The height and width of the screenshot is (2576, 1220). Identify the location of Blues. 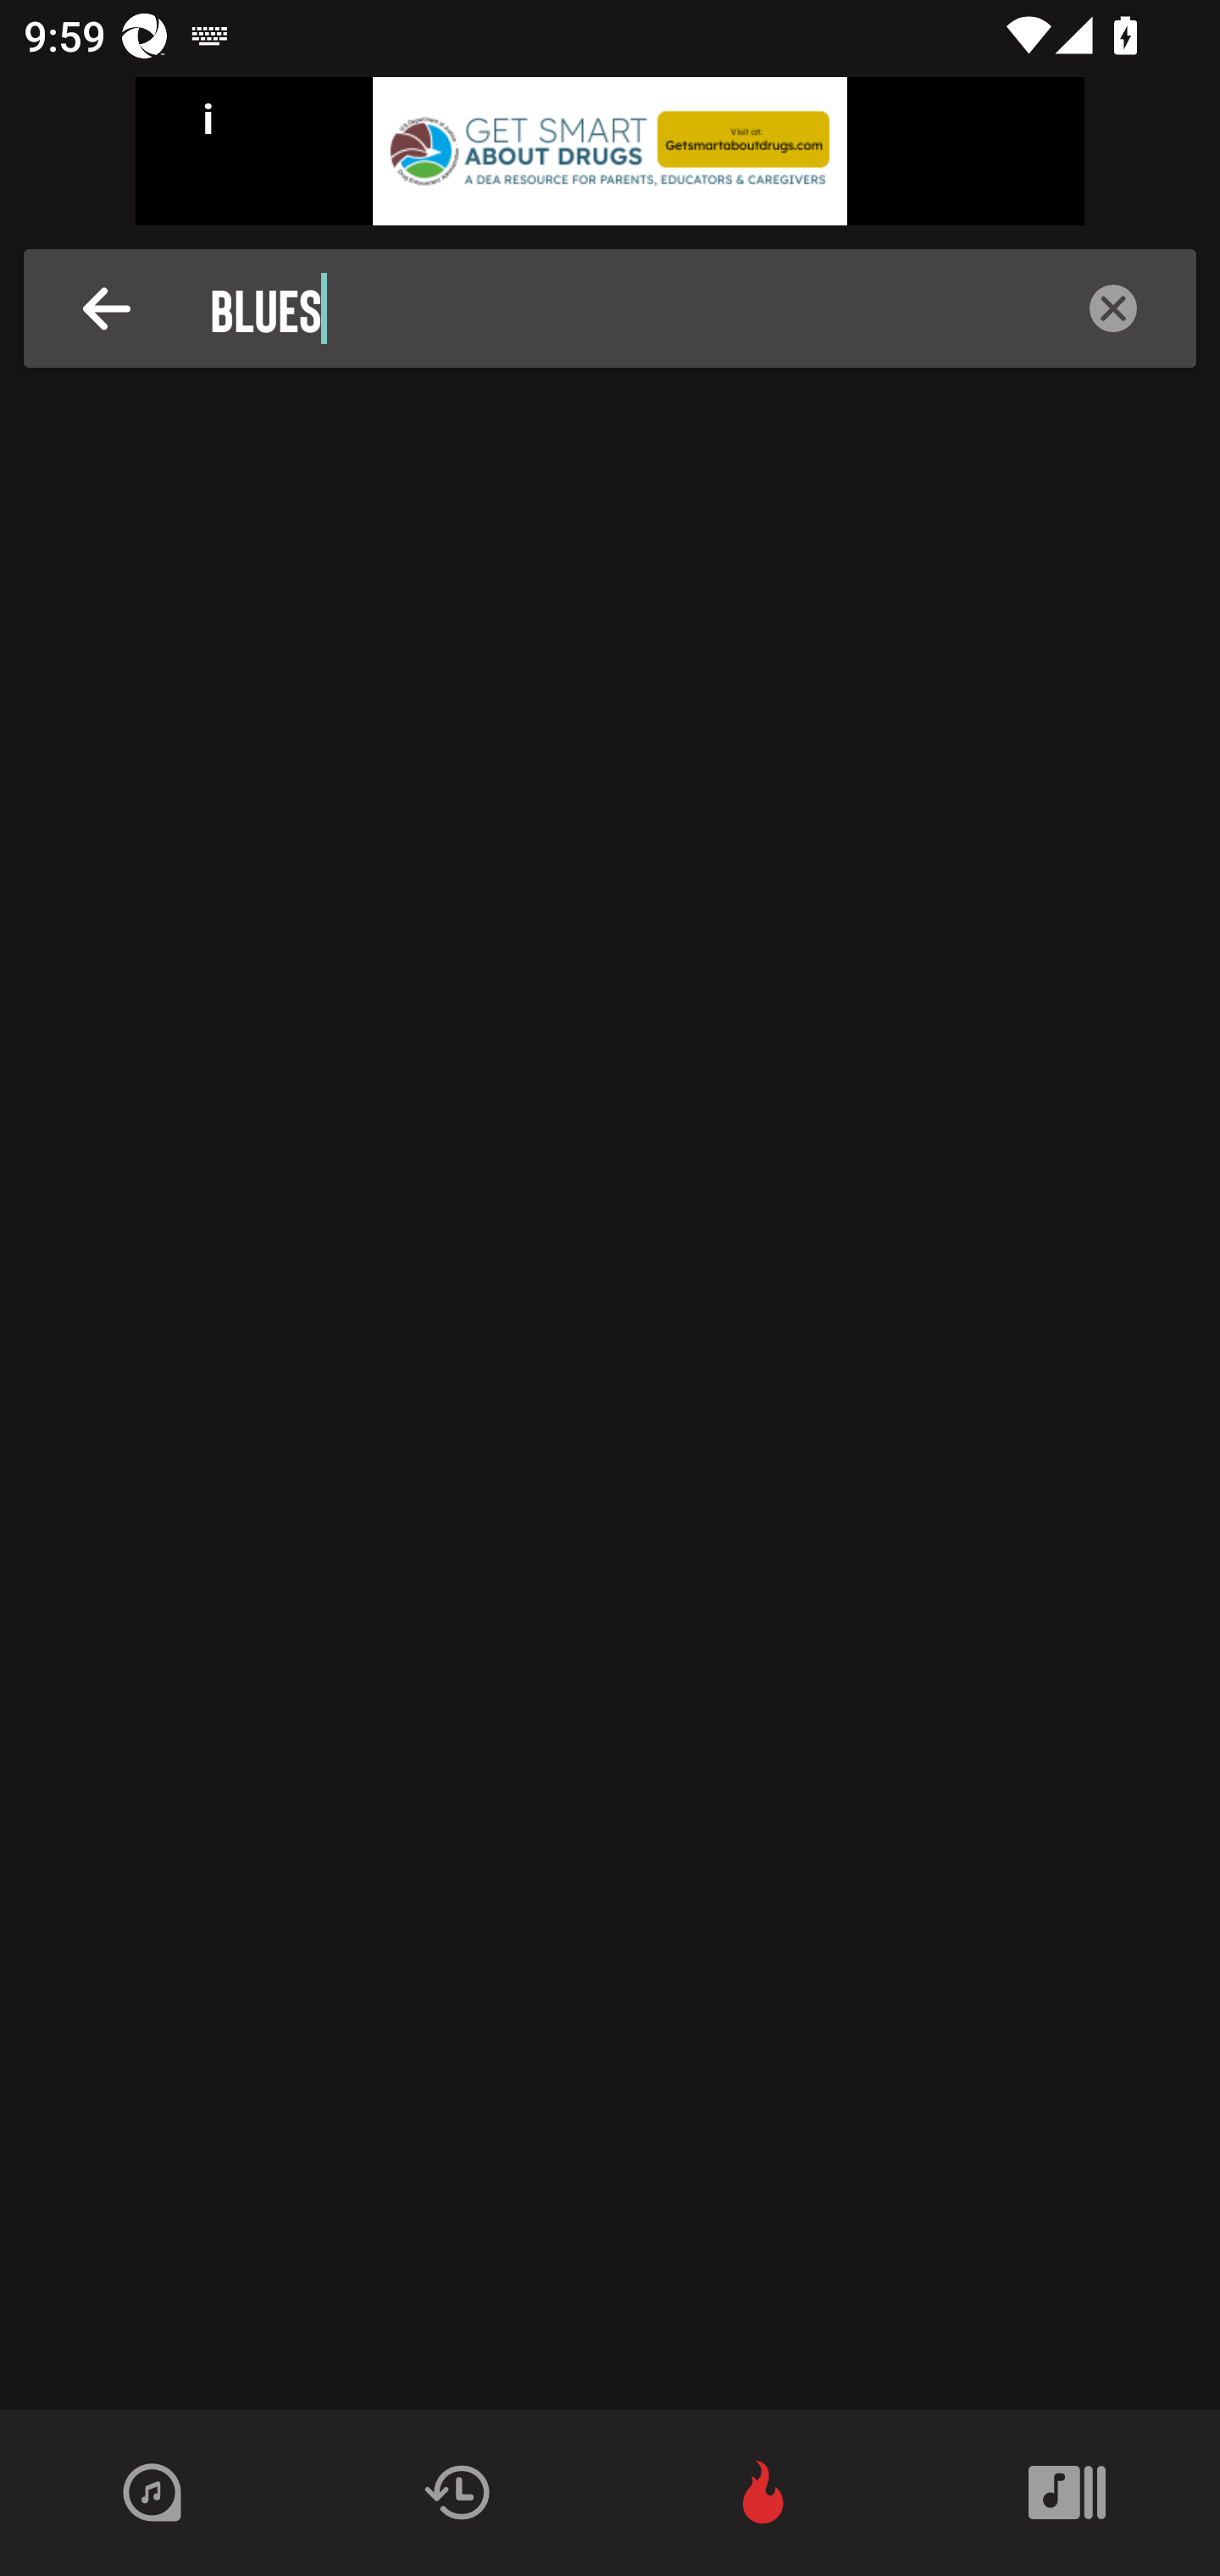
(619, 308).